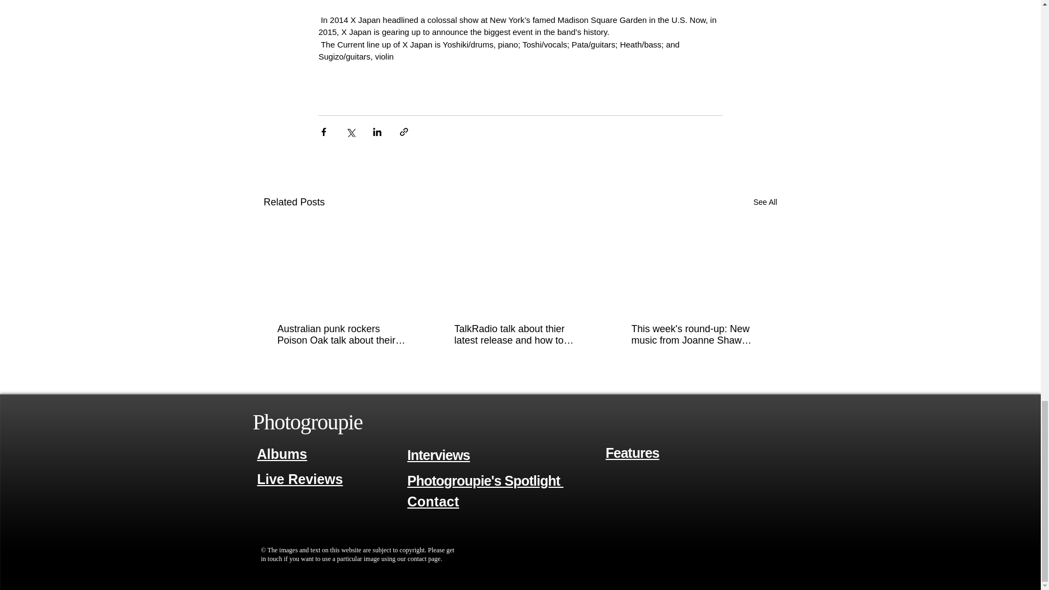  What do you see at coordinates (433, 500) in the screenshot?
I see `Contact` at bounding box center [433, 500].